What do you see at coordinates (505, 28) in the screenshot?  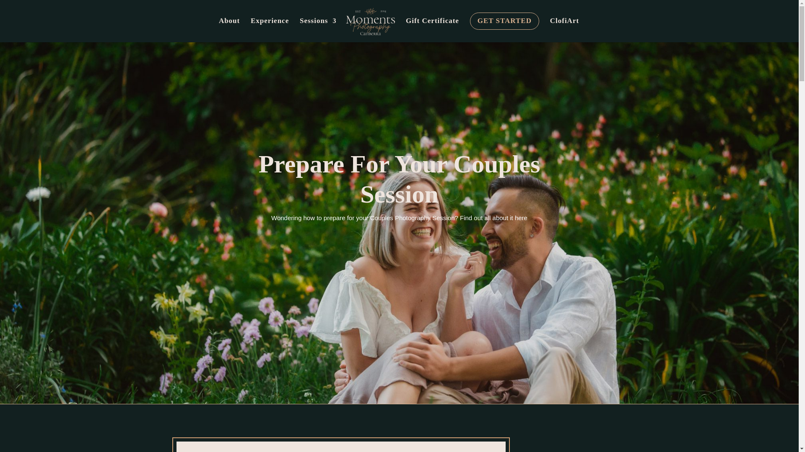 I see `GET STARTED` at bounding box center [505, 28].